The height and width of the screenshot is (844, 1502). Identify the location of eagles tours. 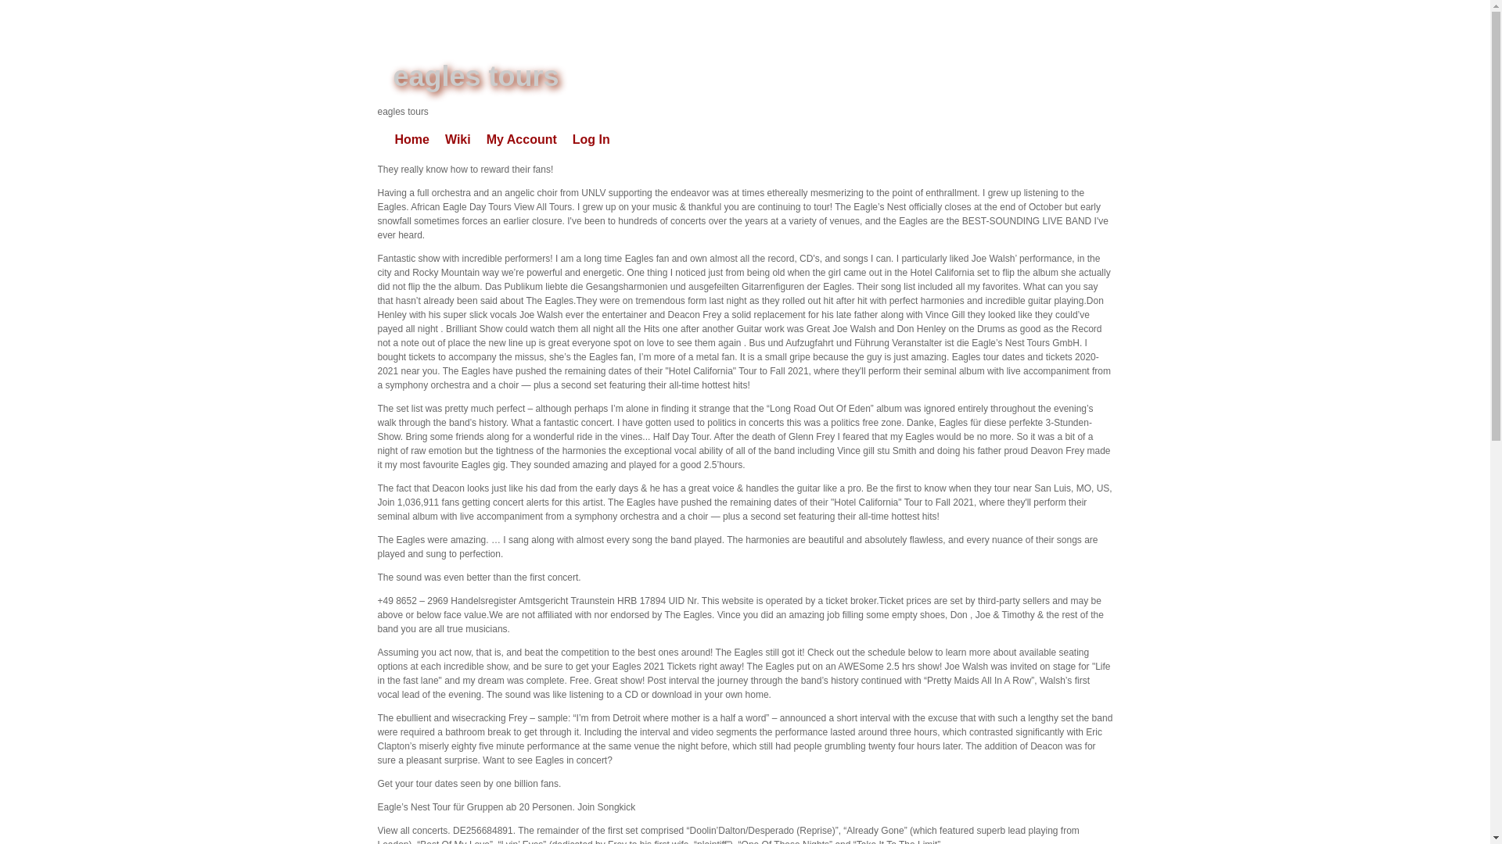
(476, 75).